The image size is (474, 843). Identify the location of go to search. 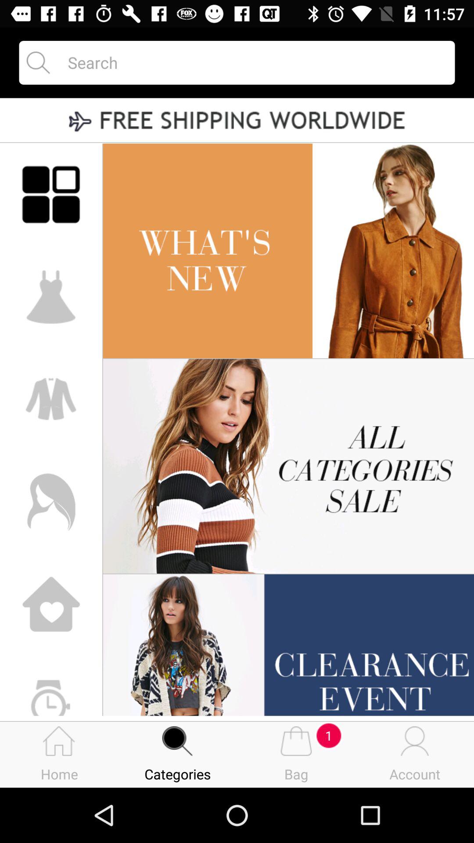
(254, 62).